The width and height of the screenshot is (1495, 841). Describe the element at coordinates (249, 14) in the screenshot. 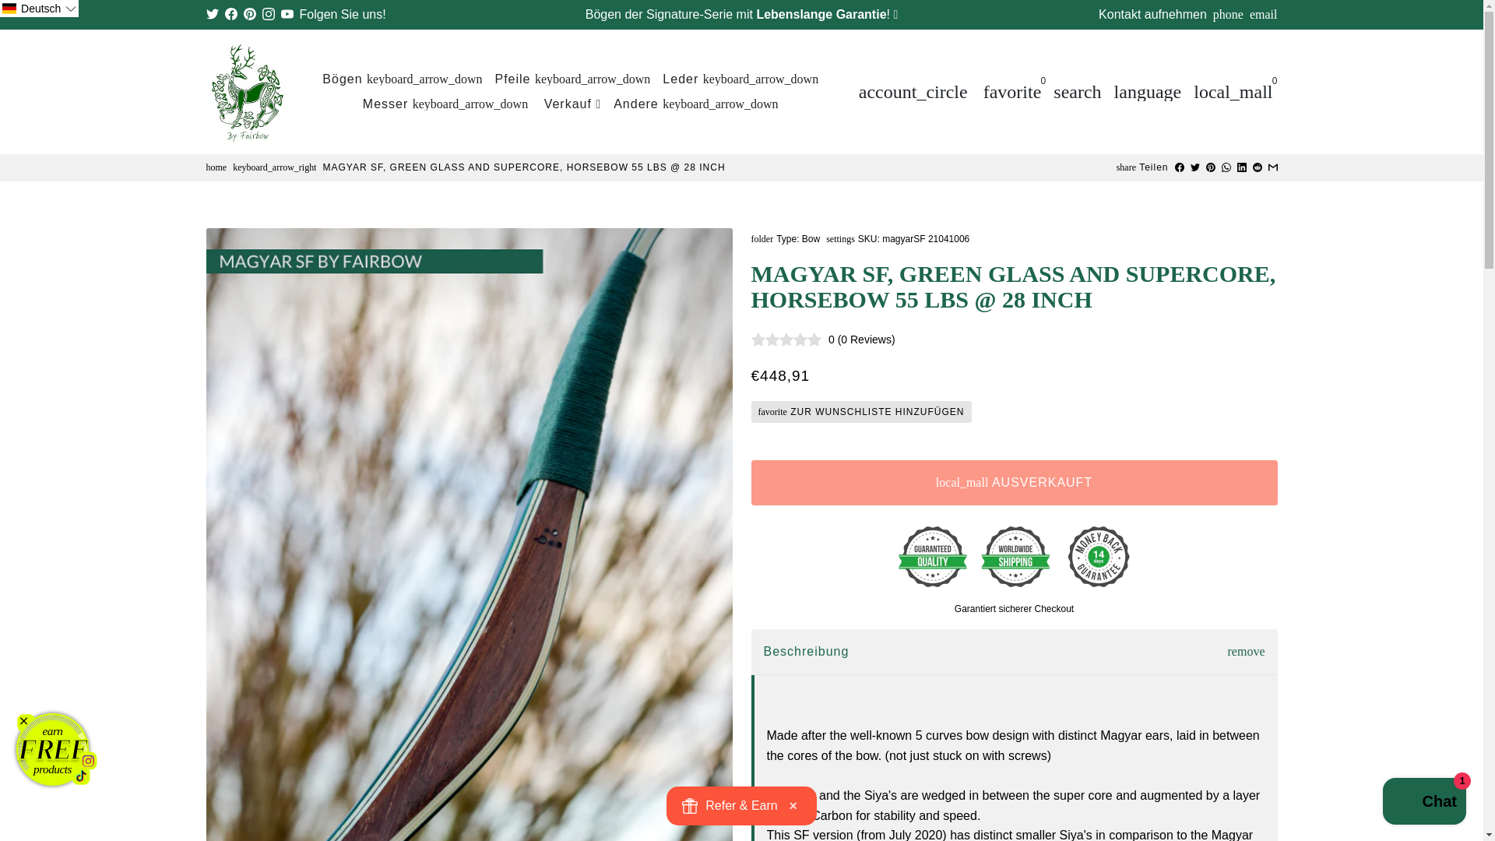

I see `Fairbow auf Pinterest` at that location.